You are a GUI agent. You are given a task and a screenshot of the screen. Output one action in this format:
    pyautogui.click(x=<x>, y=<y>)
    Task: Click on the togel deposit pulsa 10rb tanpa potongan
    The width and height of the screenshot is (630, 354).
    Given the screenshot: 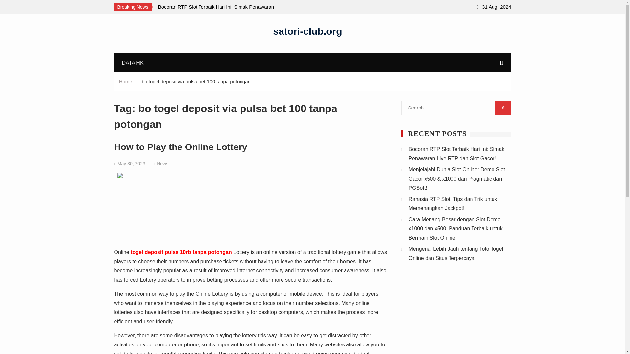 What is the action you would take?
    pyautogui.click(x=181, y=252)
    